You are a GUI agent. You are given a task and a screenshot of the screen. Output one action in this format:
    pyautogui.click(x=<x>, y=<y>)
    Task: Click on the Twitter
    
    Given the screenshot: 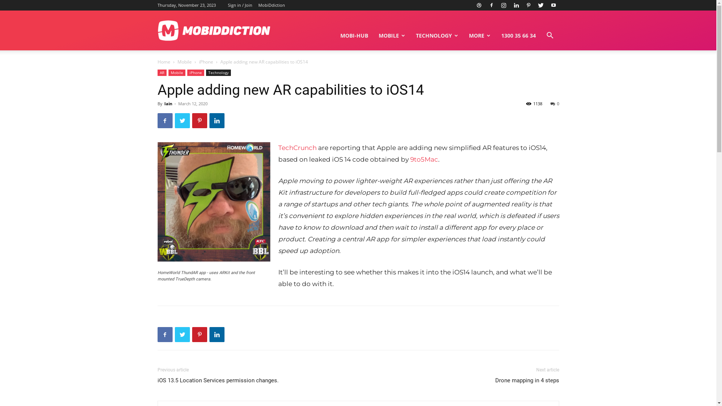 What is the action you would take?
    pyautogui.click(x=182, y=335)
    